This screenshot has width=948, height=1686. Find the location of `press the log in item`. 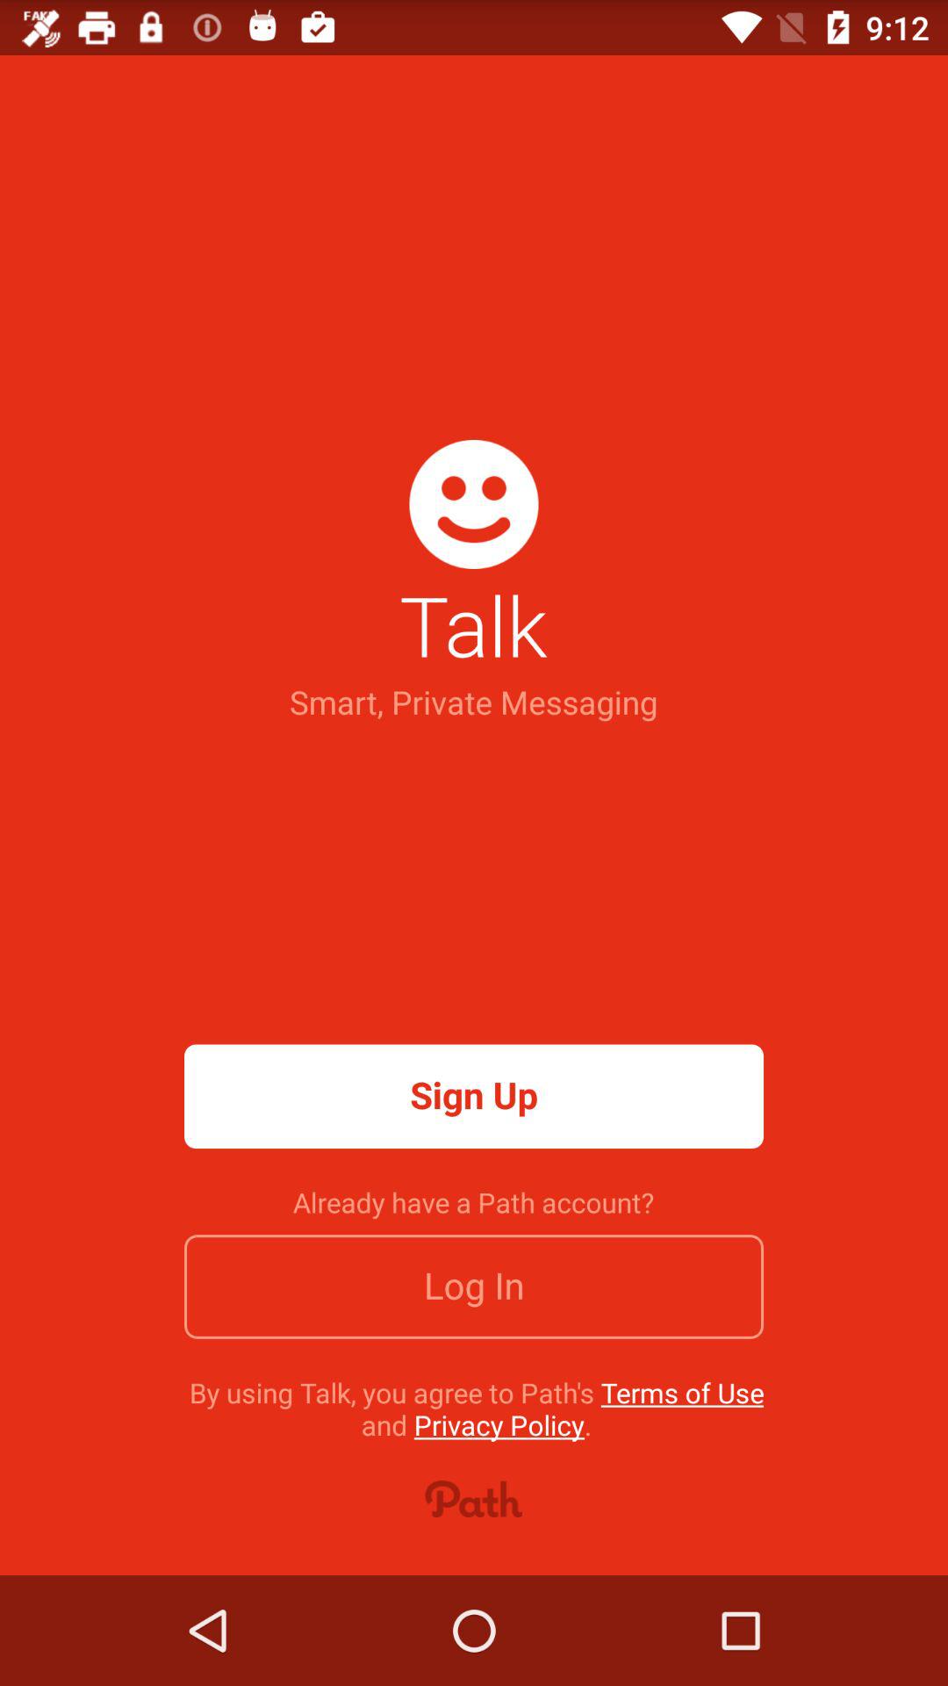

press the log in item is located at coordinates (474, 1286).